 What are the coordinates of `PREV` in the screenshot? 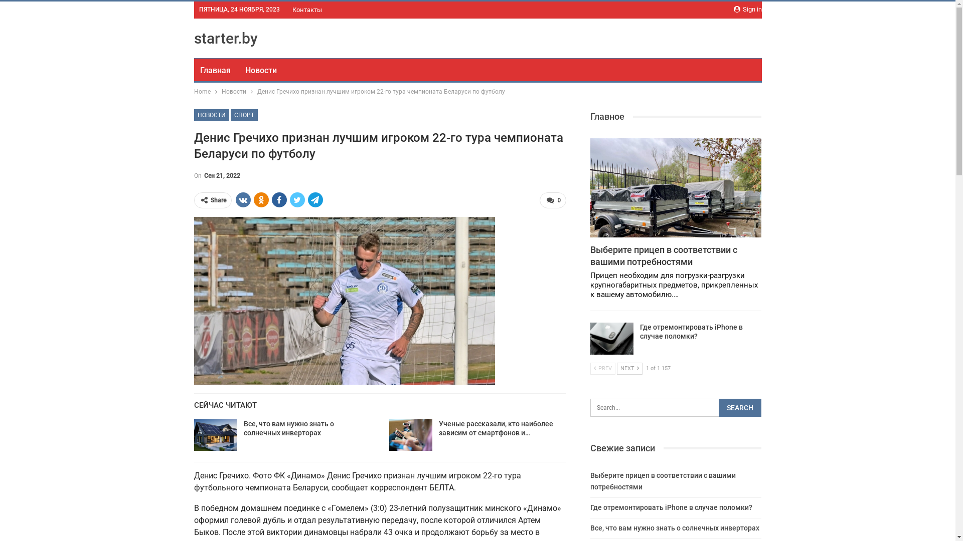 It's located at (603, 369).